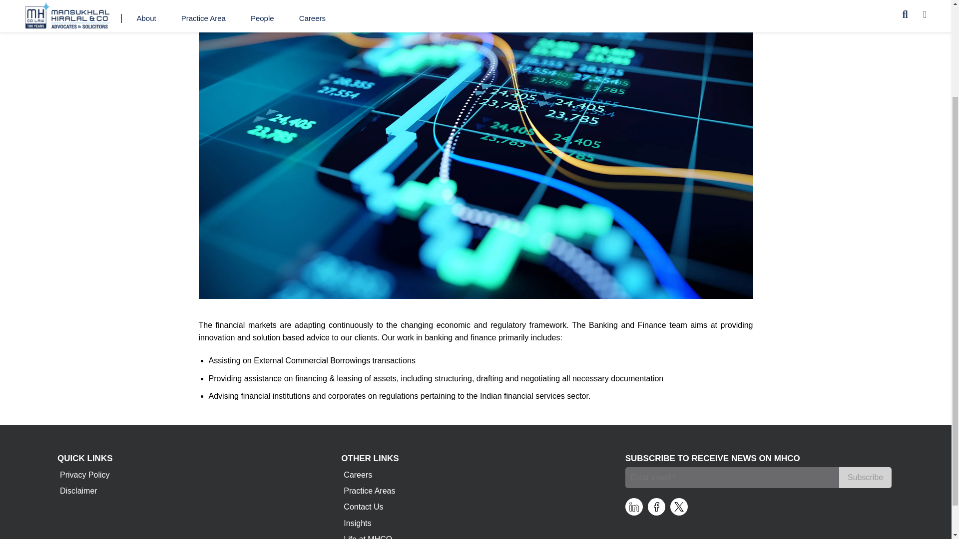 The height and width of the screenshot is (539, 959). What do you see at coordinates (85, 475) in the screenshot?
I see `Privacy Policy` at bounding box center [85, 475].